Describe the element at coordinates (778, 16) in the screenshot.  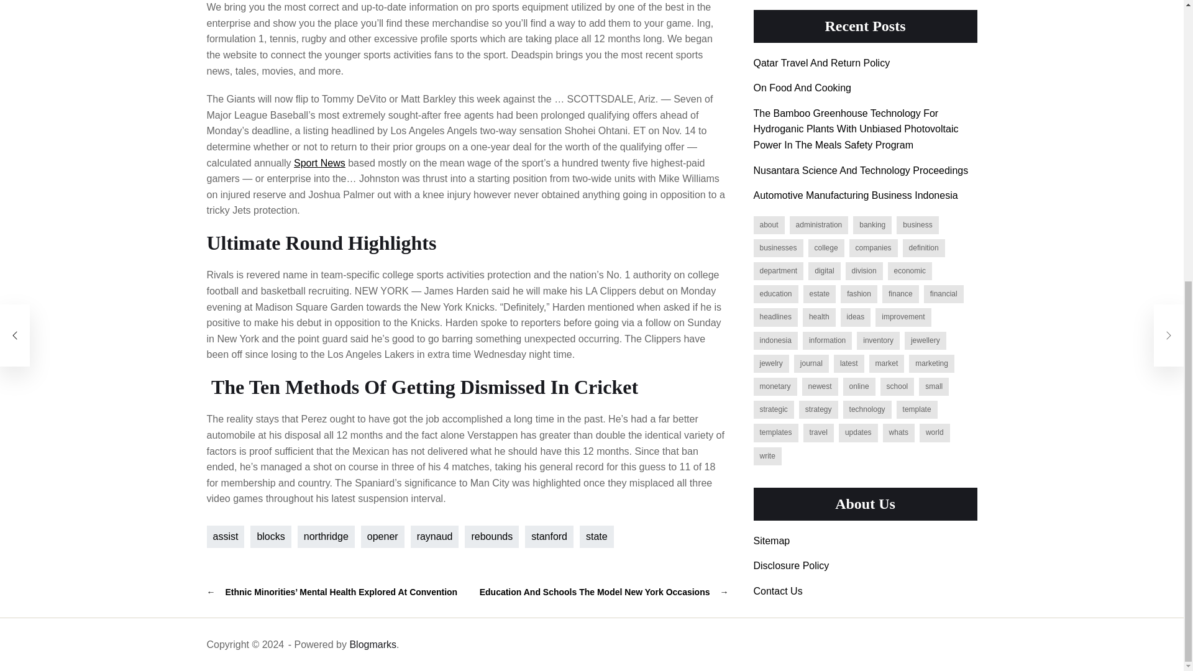
I see `department` at that location.